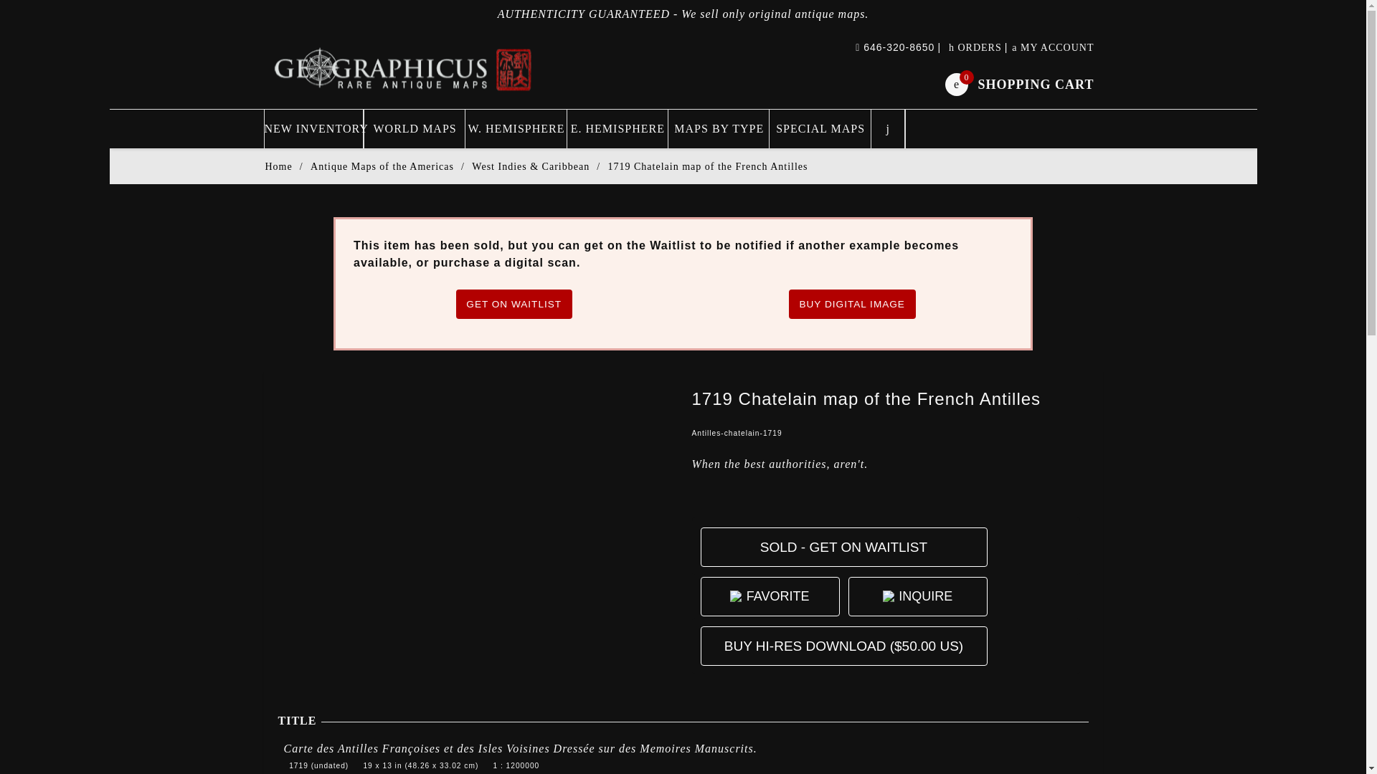 This screenshot has width=1377, height=774. I want to click on FAVORITE, so click(1053, 47).